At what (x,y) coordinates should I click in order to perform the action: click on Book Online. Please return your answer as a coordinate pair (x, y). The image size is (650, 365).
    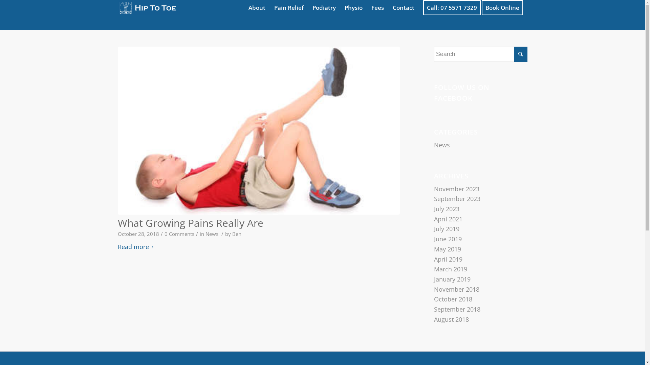
    Looking at the image, I should click on (504, 7).